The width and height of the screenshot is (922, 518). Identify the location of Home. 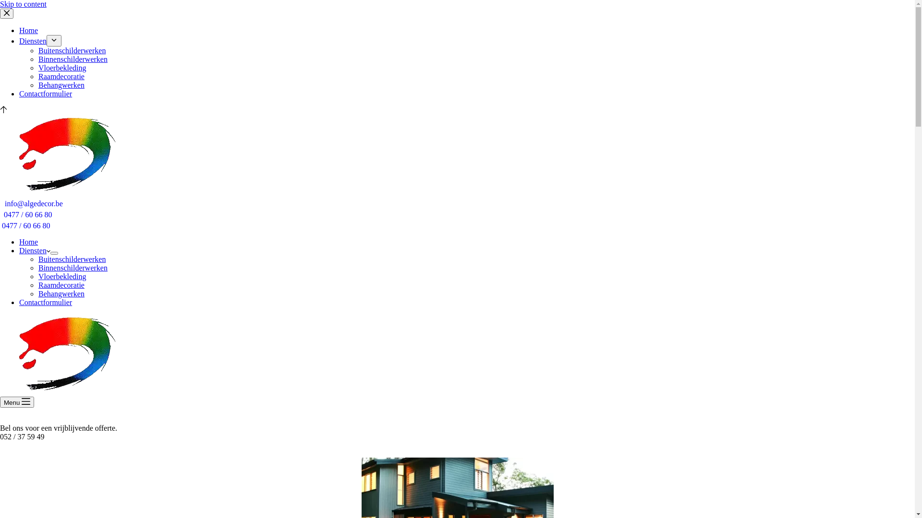
(29, 31).